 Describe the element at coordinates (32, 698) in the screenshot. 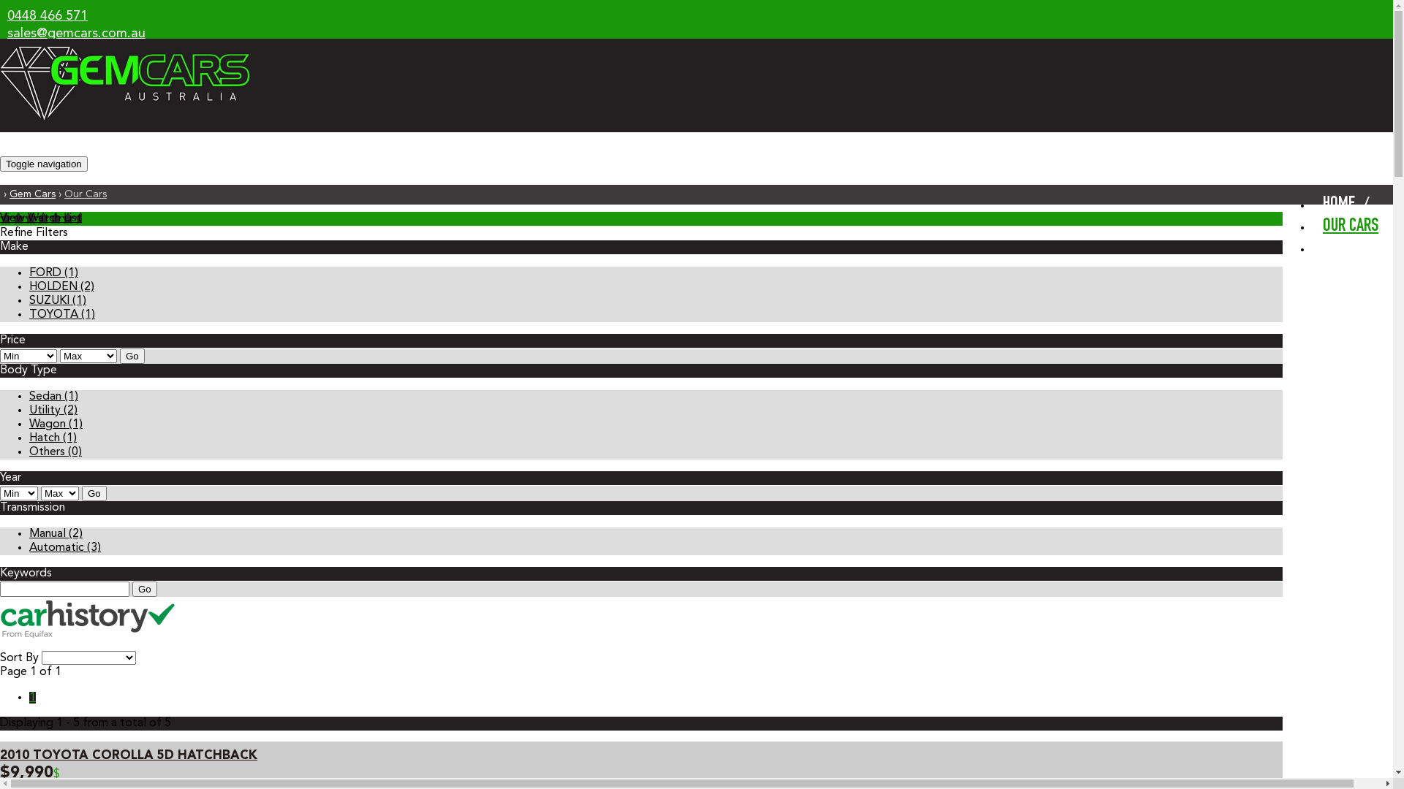

I see `1` at that location.